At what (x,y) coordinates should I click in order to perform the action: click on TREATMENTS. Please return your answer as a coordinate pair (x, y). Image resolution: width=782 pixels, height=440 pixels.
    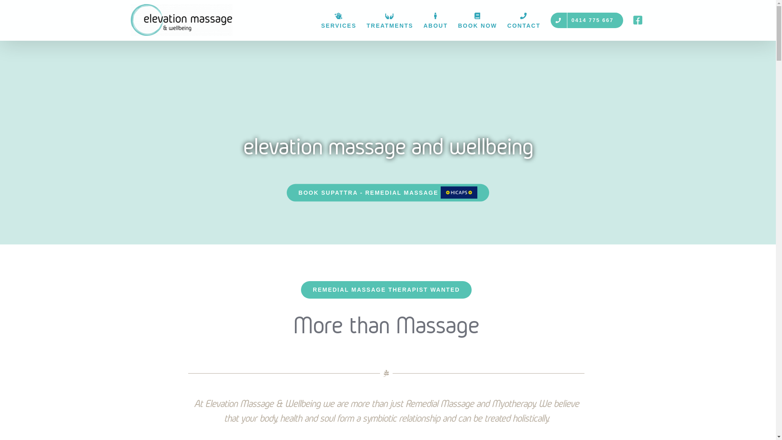
    Looking at the image, I should click on (390, 20).